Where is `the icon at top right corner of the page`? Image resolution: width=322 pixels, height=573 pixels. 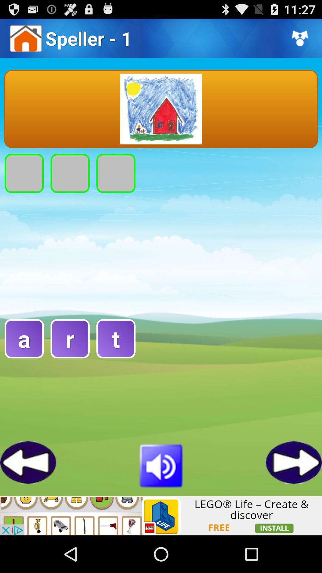
the icon at top right corner of the page is located at coordinates (300, 38).